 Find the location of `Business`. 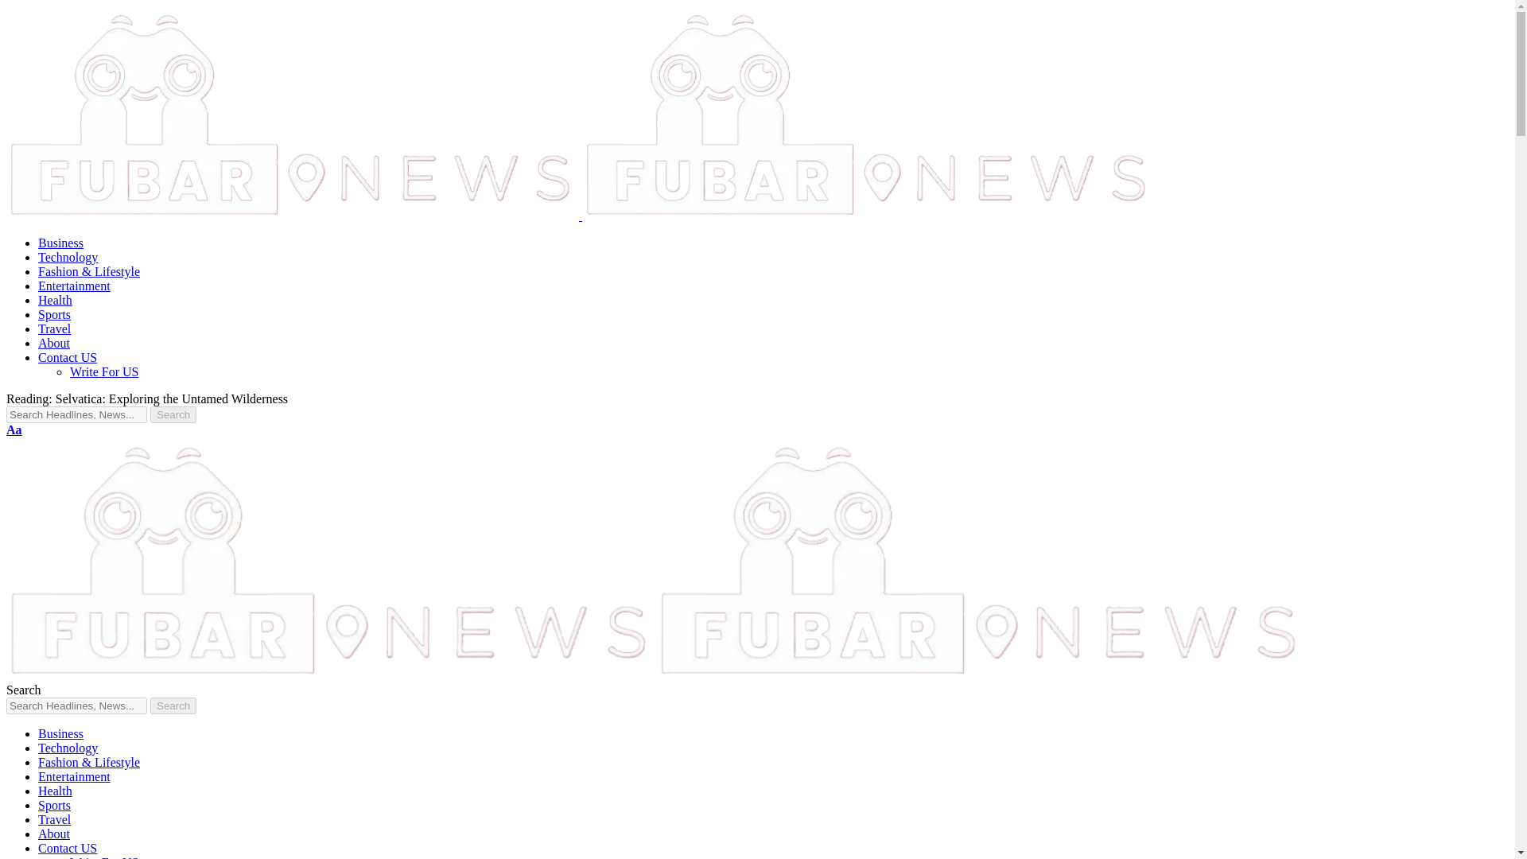

Business is located at coordinates (60, 733).